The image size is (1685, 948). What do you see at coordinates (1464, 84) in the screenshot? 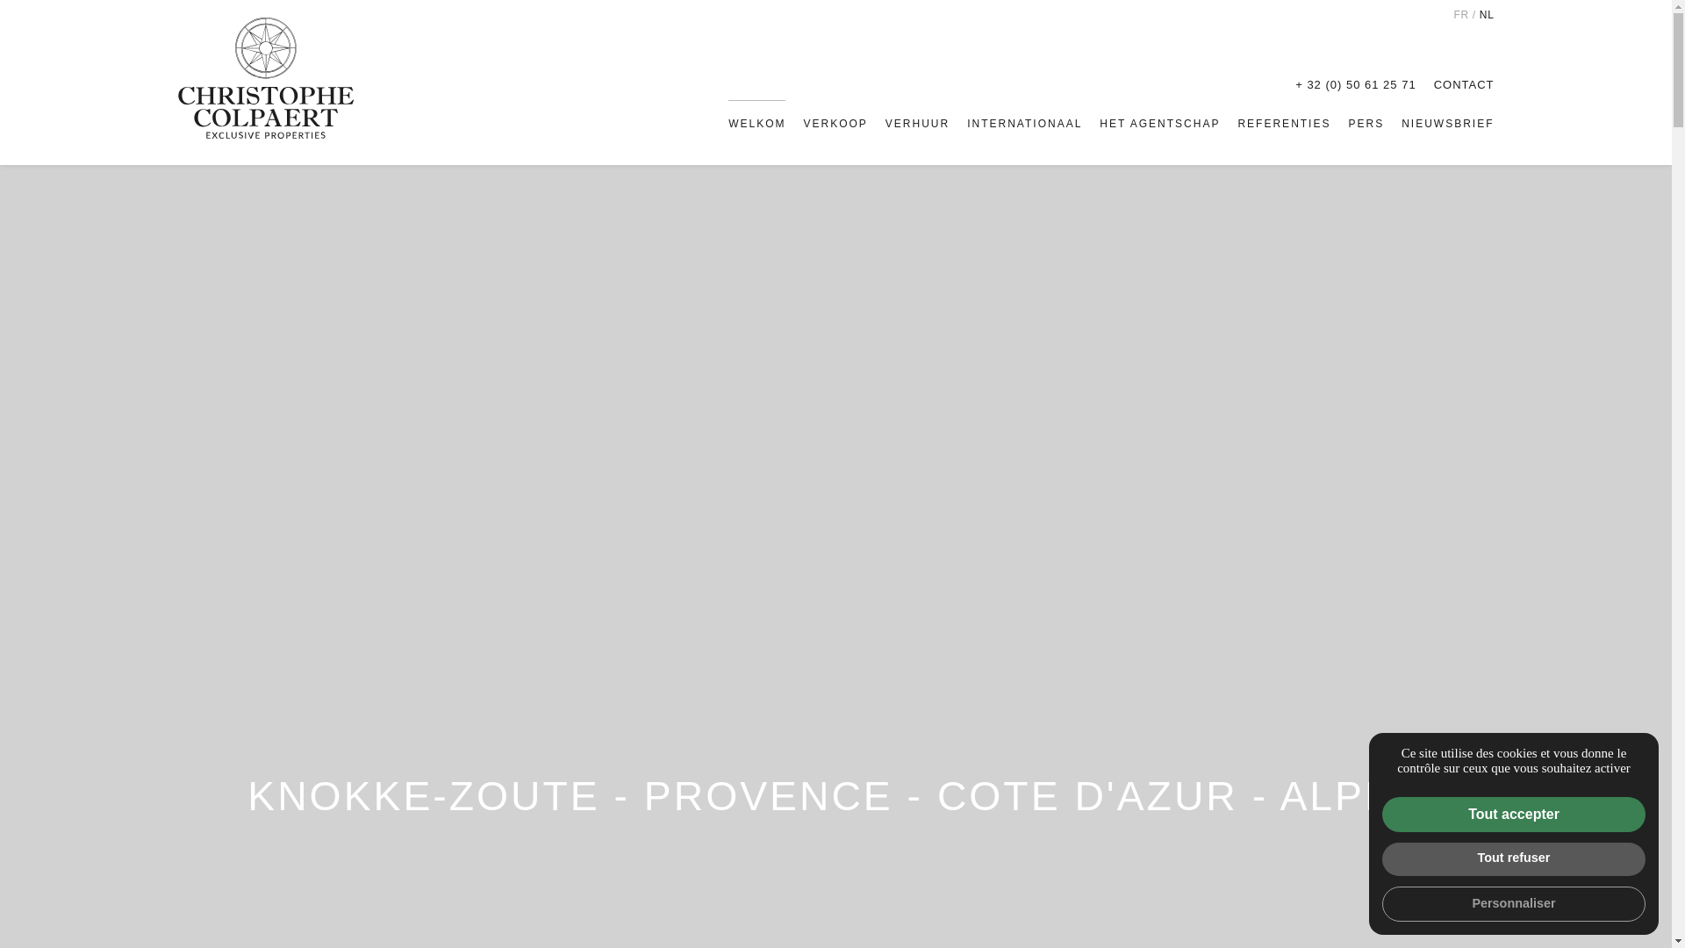
I see `CONTACT` at bounding box center [1464, 84].